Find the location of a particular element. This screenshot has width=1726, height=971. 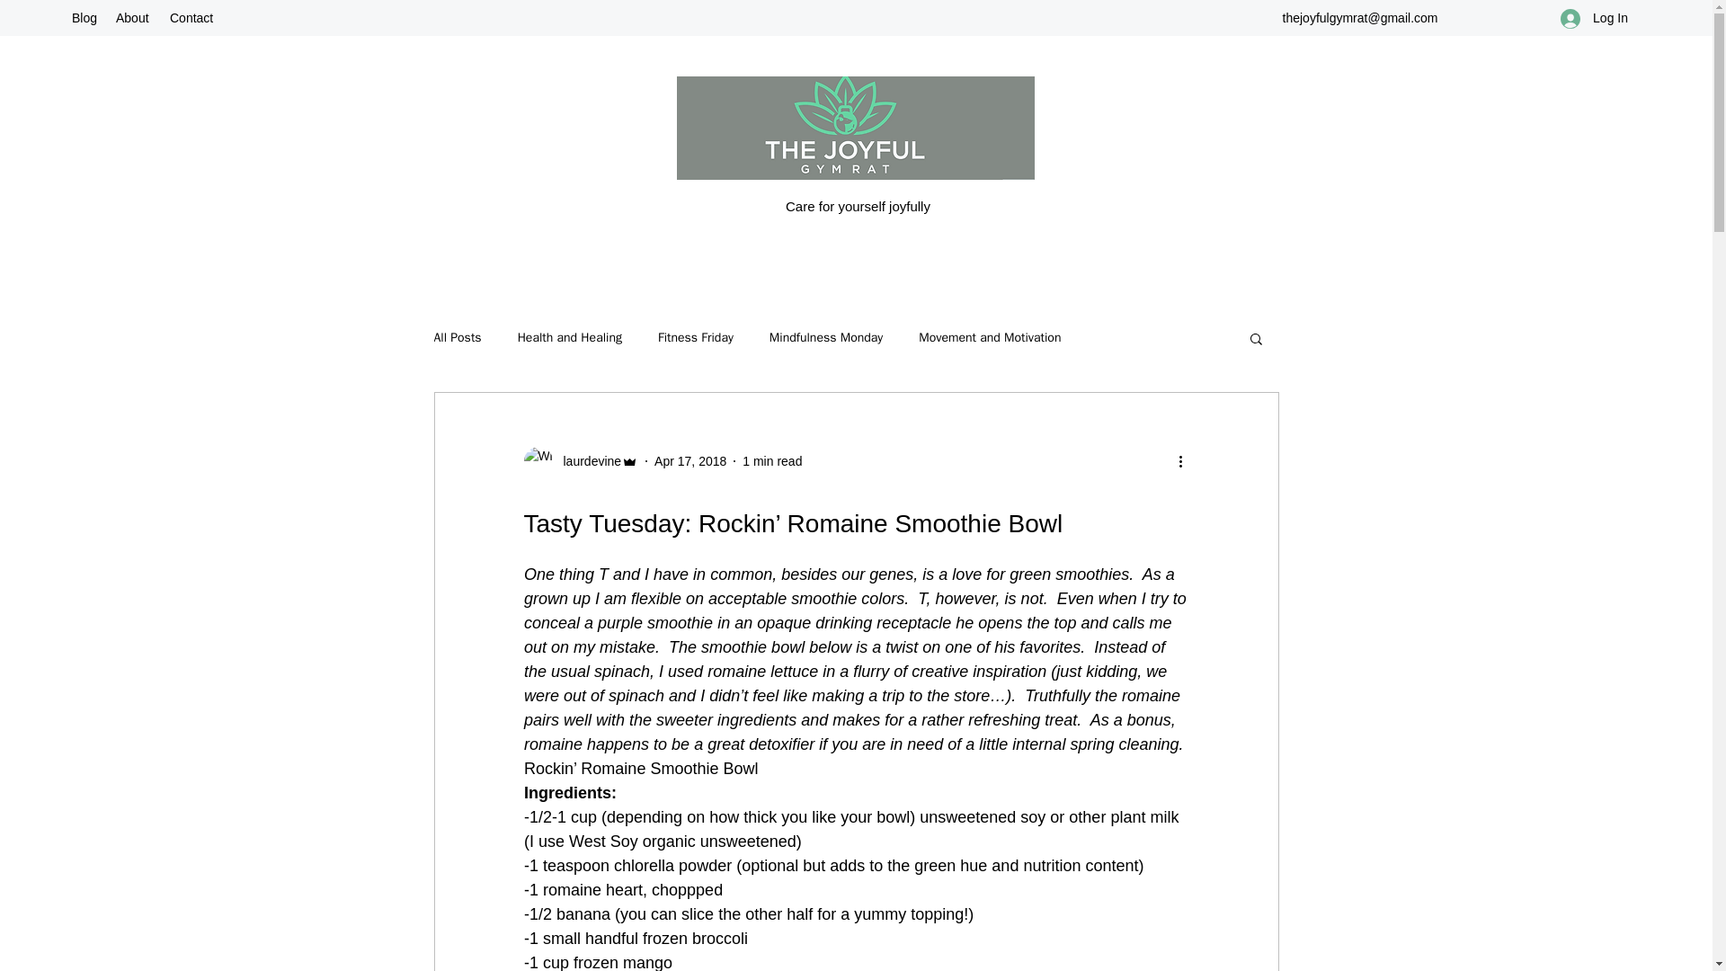

All Posts is located at coordinates (457, 338).